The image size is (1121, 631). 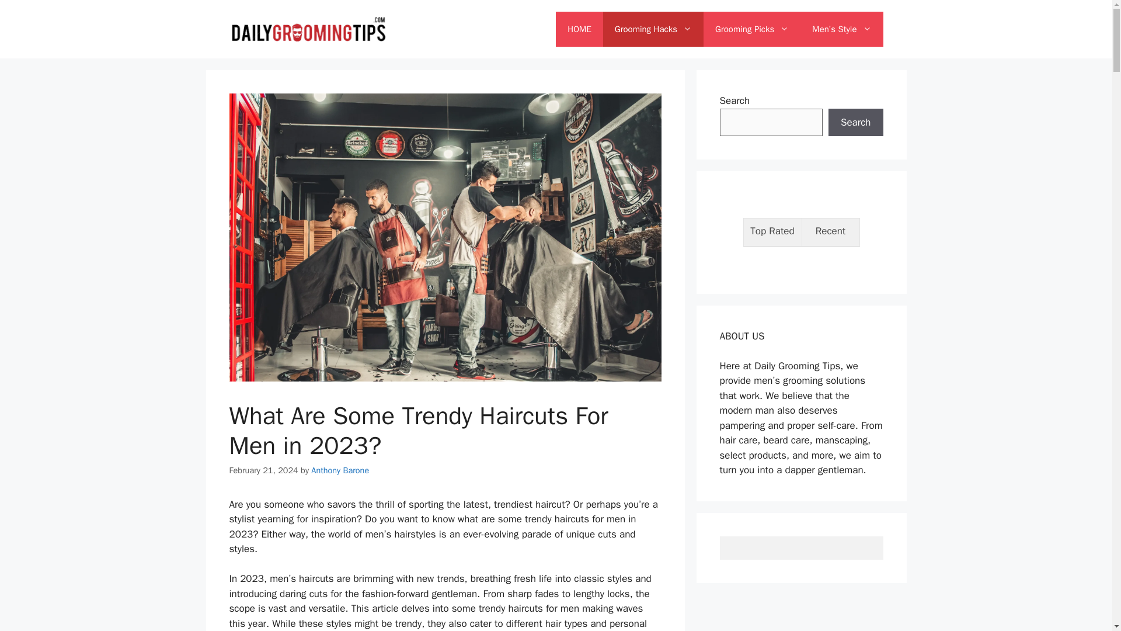 I want to click on Grooming Hacks, so click(x=653, y=29).